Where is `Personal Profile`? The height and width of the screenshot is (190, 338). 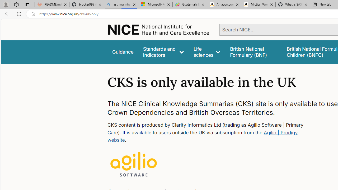
Personal Profile is located at coordinates (6, 4).